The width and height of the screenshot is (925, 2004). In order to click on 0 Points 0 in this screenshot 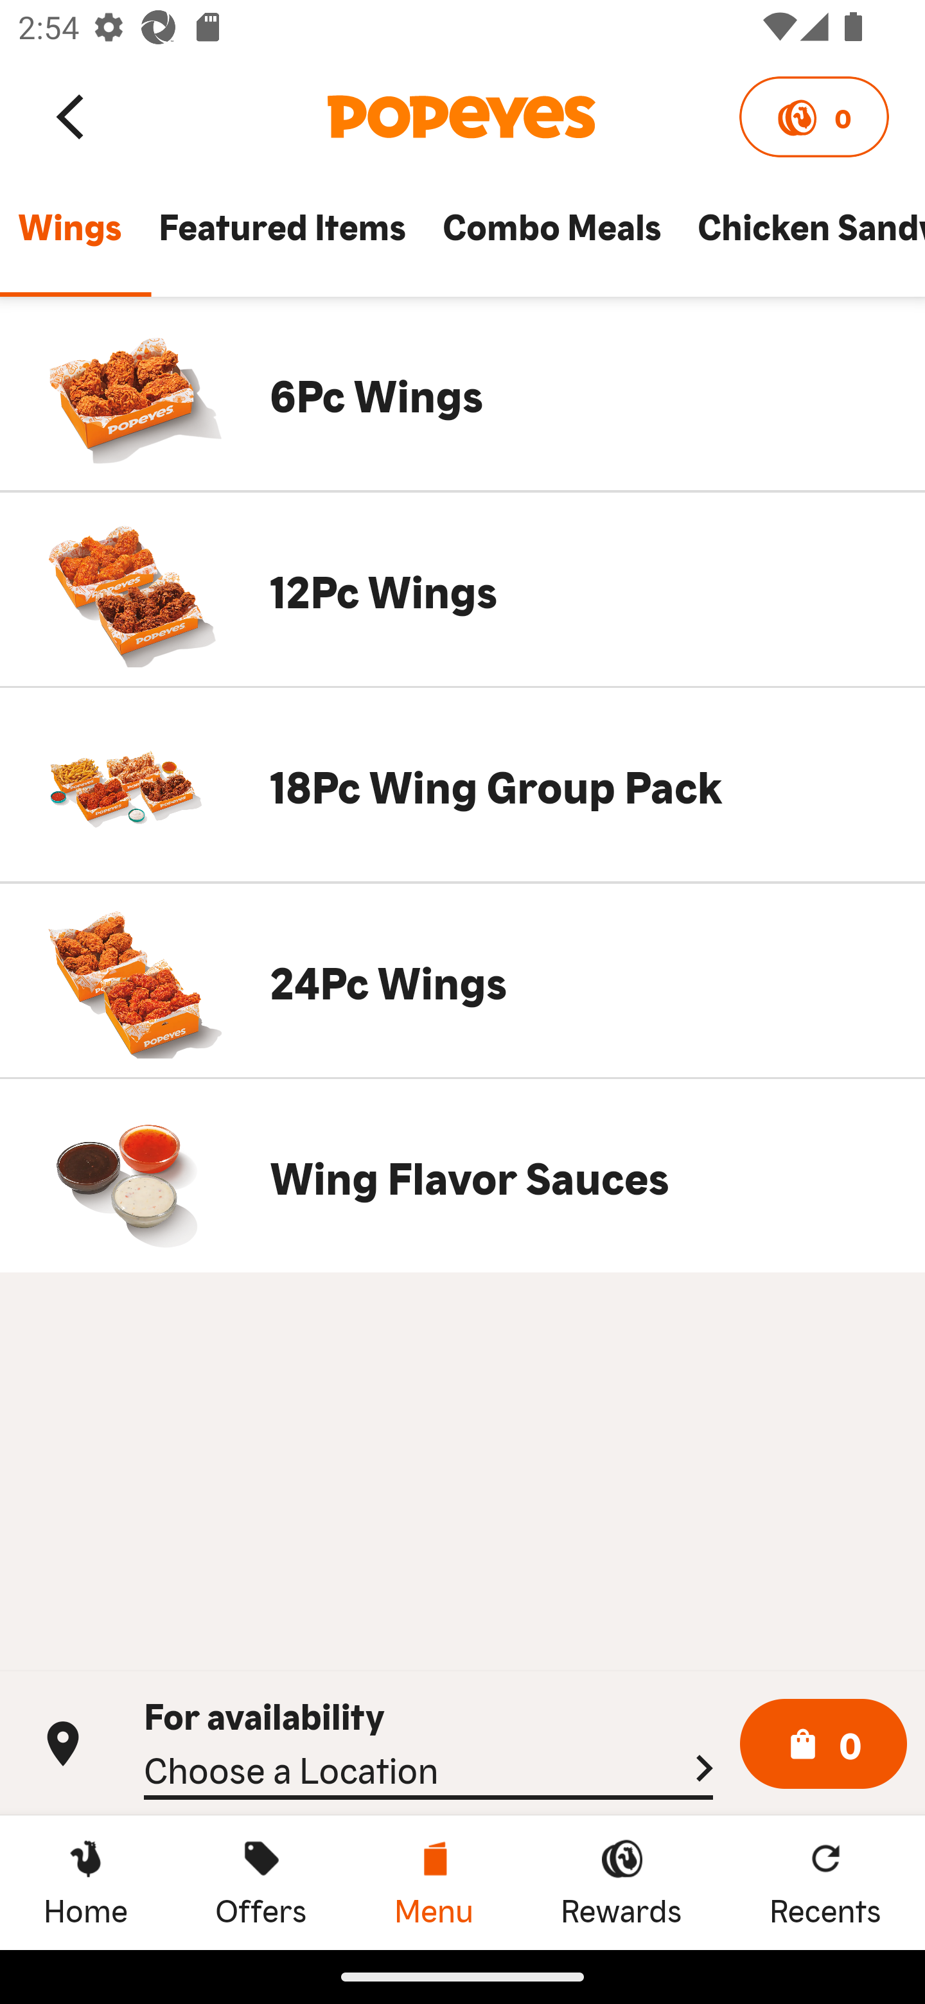, I will do `click(813, 117)`.